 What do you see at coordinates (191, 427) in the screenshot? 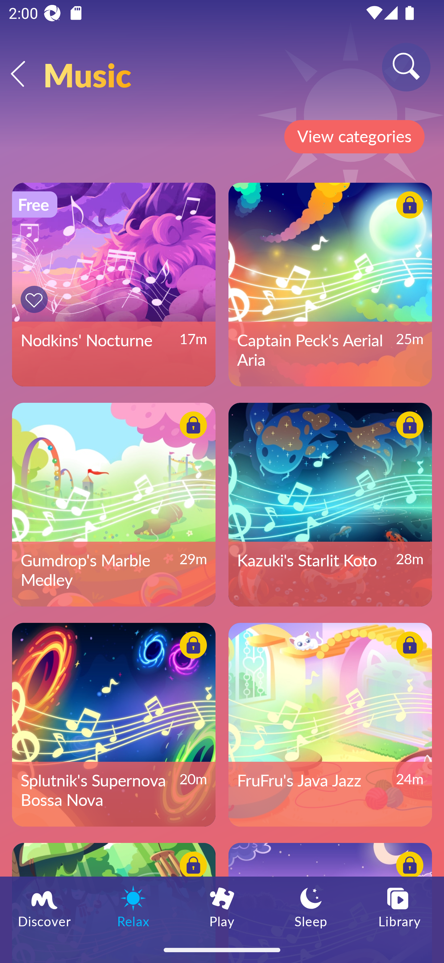
I see `Button` at bounding box center [191, 427].